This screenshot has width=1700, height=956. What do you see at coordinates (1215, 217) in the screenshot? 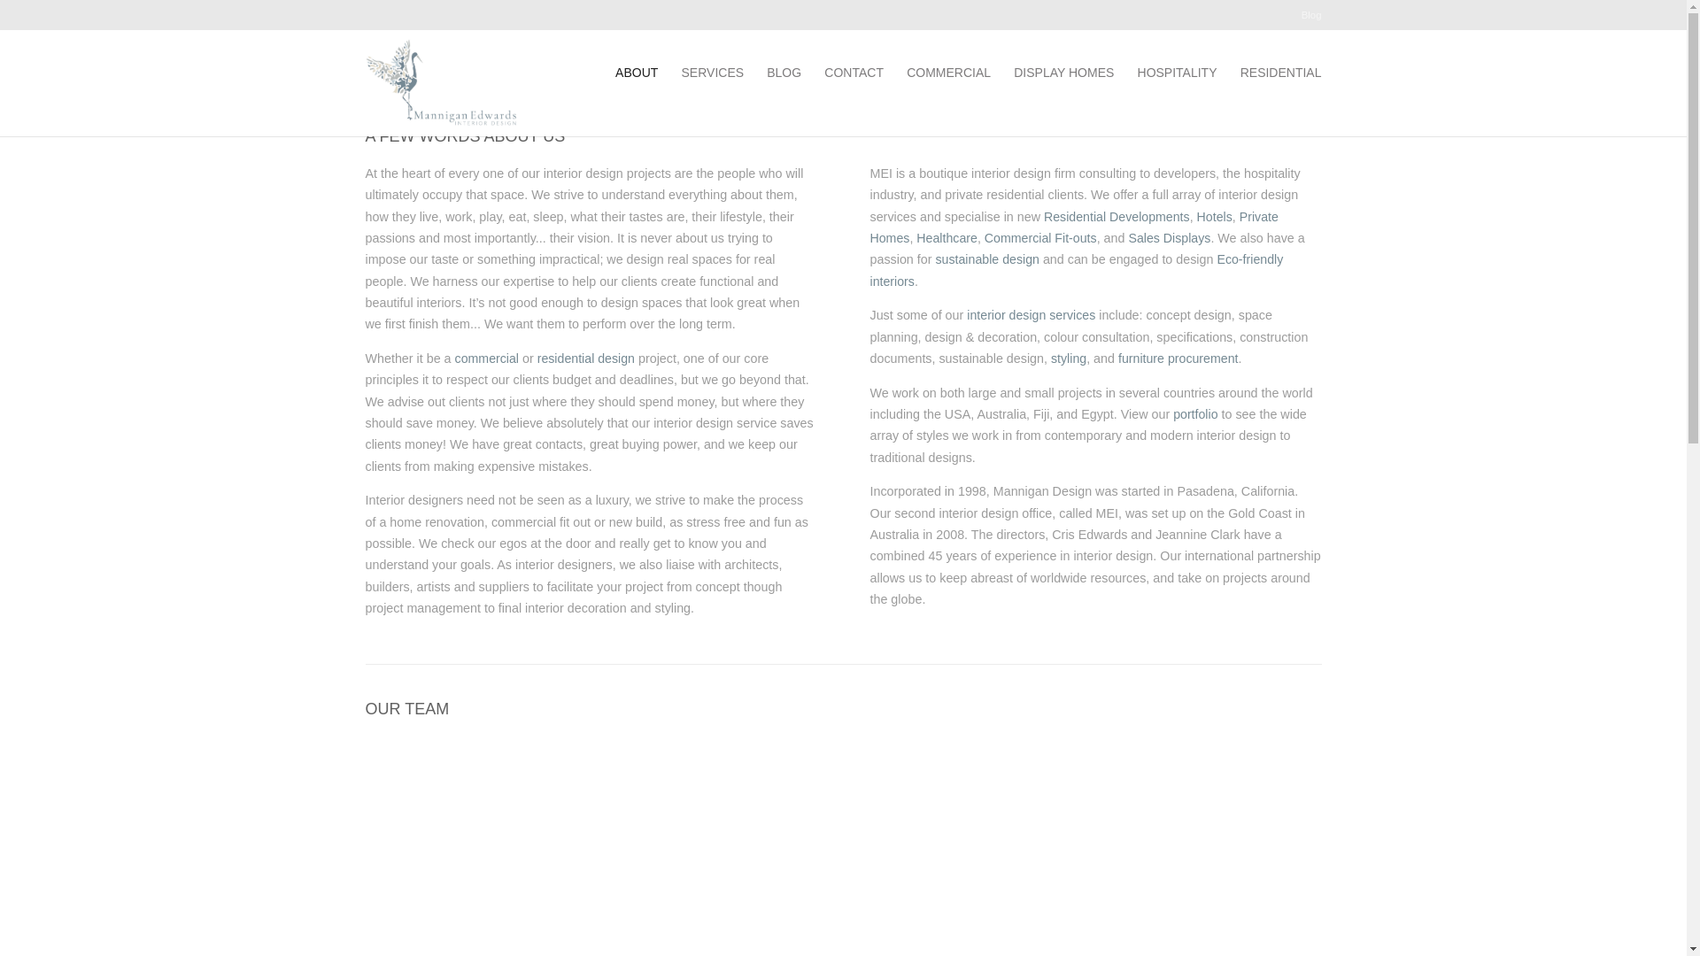
I see `Hotels` at bounding box center [1215, 217].